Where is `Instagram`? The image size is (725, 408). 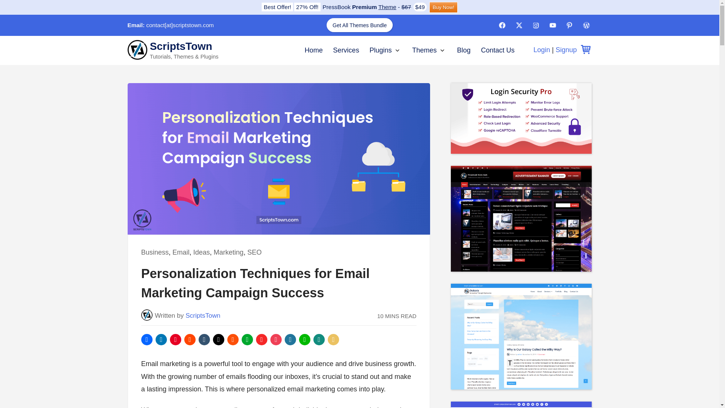 Instagram is located at coordinates (535, 25).